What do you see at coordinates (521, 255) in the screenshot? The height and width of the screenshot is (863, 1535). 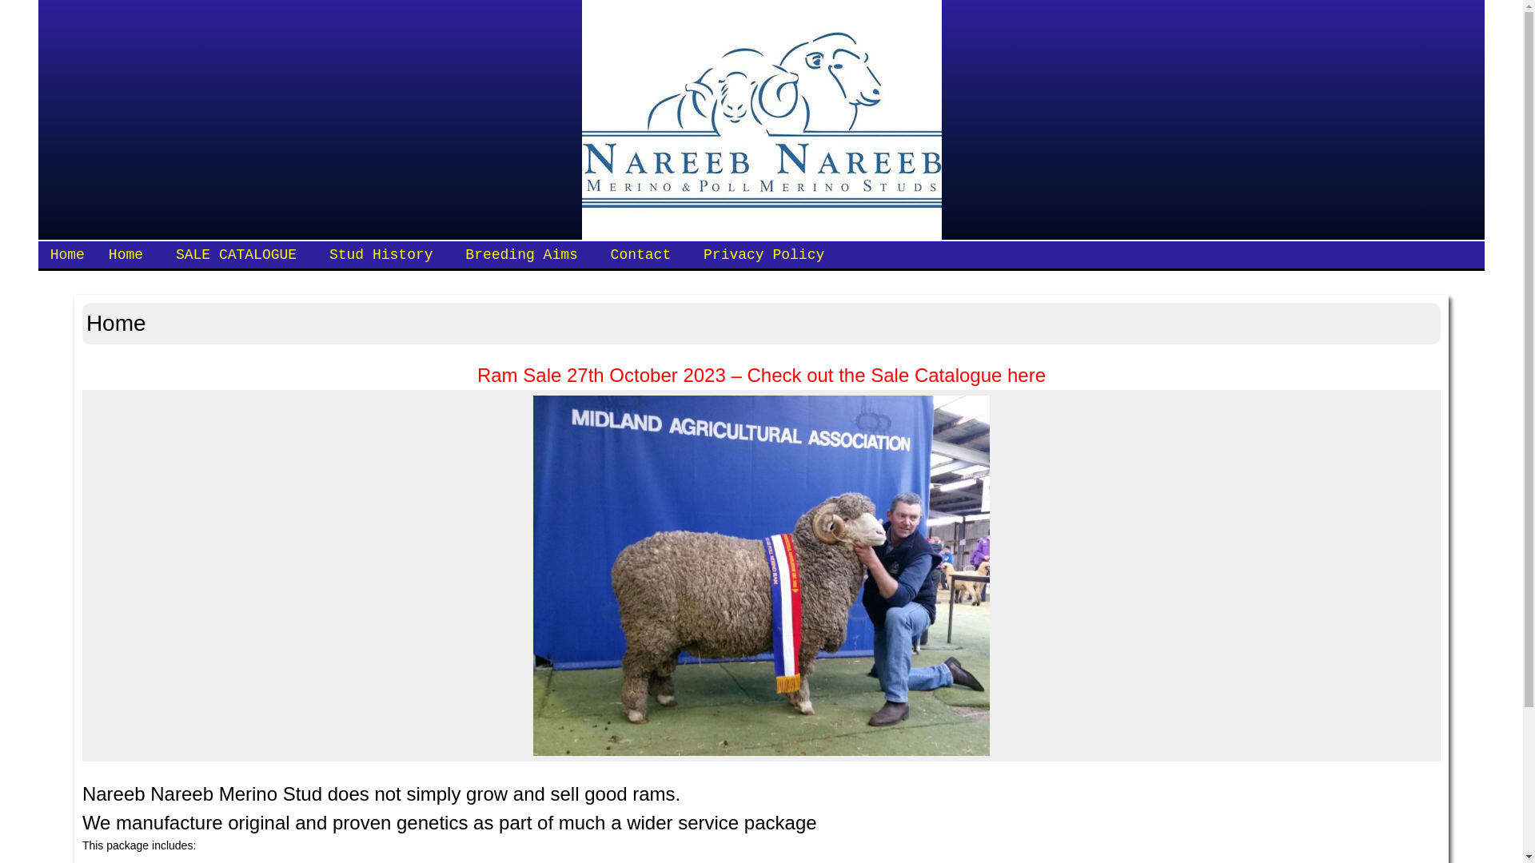 I see `Breeding Aims` at bounding box center [521, 255].